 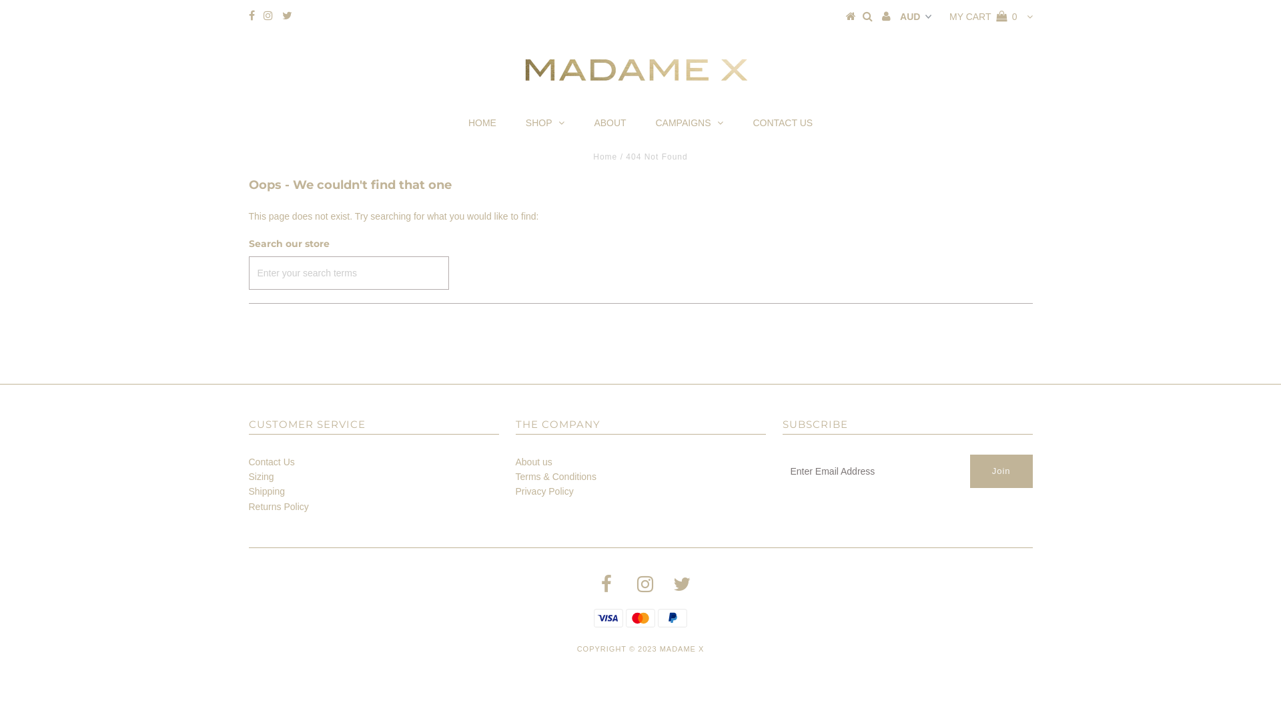 What do you see at coordinates (682, 649) in the screenshot?
I see `MADAME X` at bounding box center [682, 649].